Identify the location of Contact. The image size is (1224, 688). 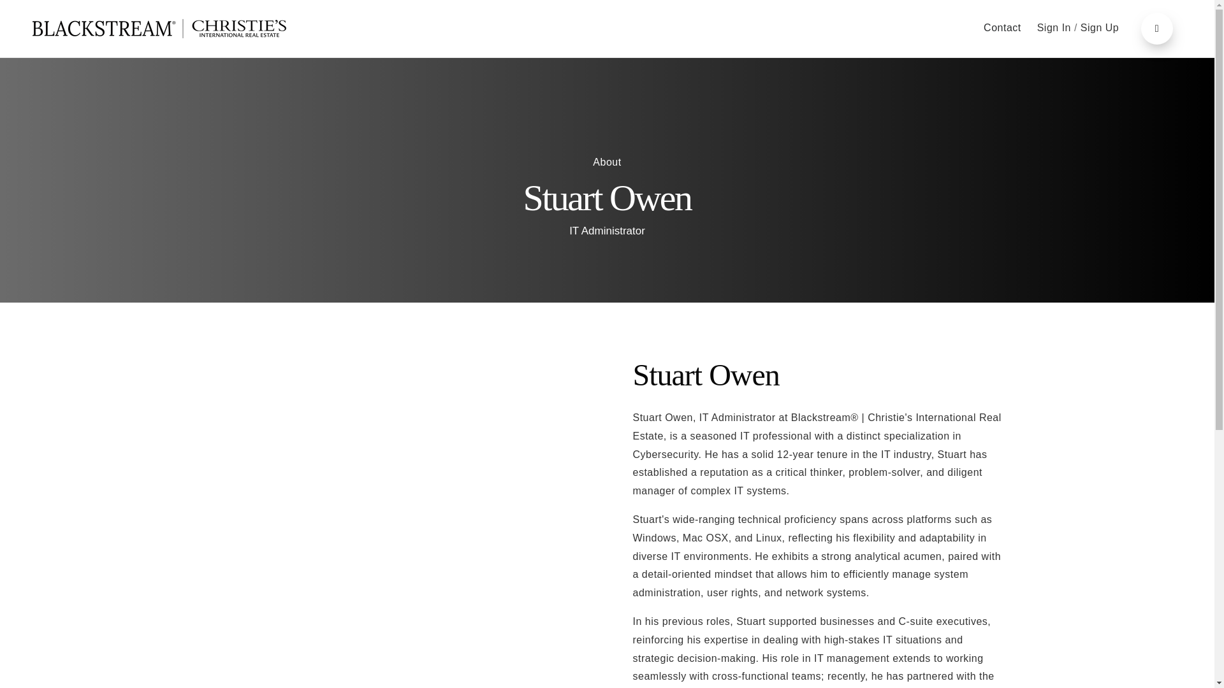
(1002, 28).